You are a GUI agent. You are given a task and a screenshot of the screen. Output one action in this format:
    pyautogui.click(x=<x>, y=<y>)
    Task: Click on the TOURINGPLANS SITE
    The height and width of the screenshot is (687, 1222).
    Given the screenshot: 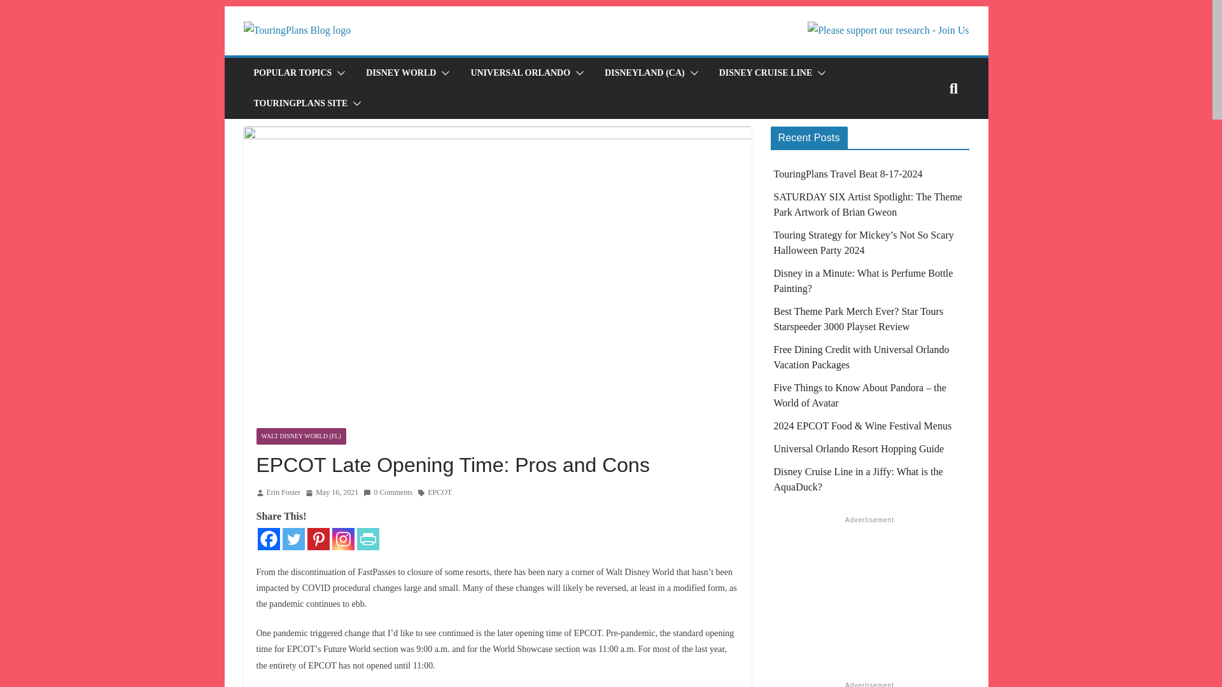 What is the action you would take?
    pyautogui.click(x=300, y=104)
    